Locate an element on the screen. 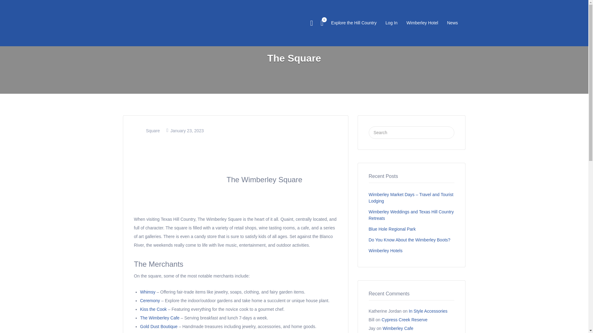  Ceremony is located at coordinates (150, 300).